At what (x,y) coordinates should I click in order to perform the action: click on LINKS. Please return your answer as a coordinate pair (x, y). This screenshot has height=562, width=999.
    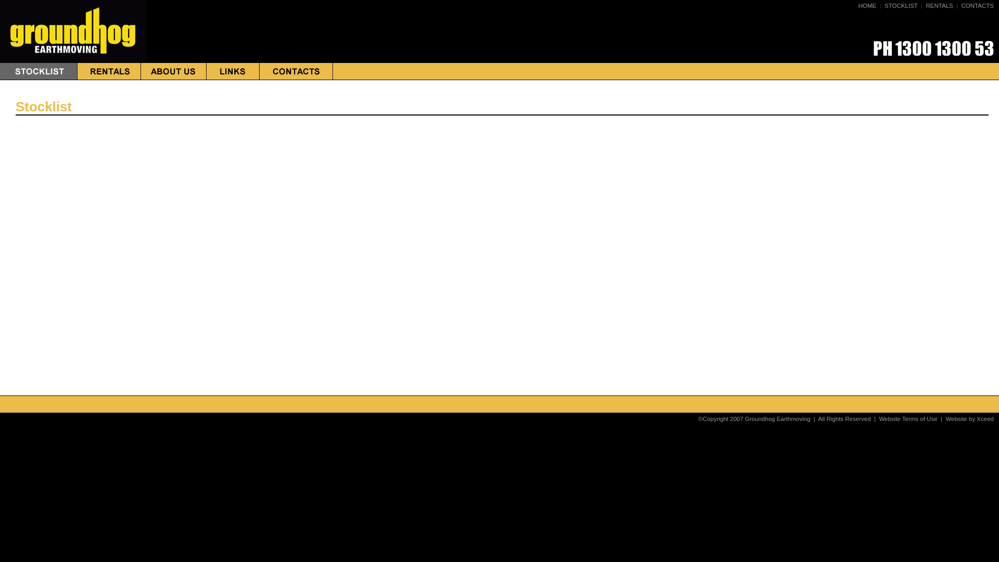
    Looking at the image, I should click on (233, 77).